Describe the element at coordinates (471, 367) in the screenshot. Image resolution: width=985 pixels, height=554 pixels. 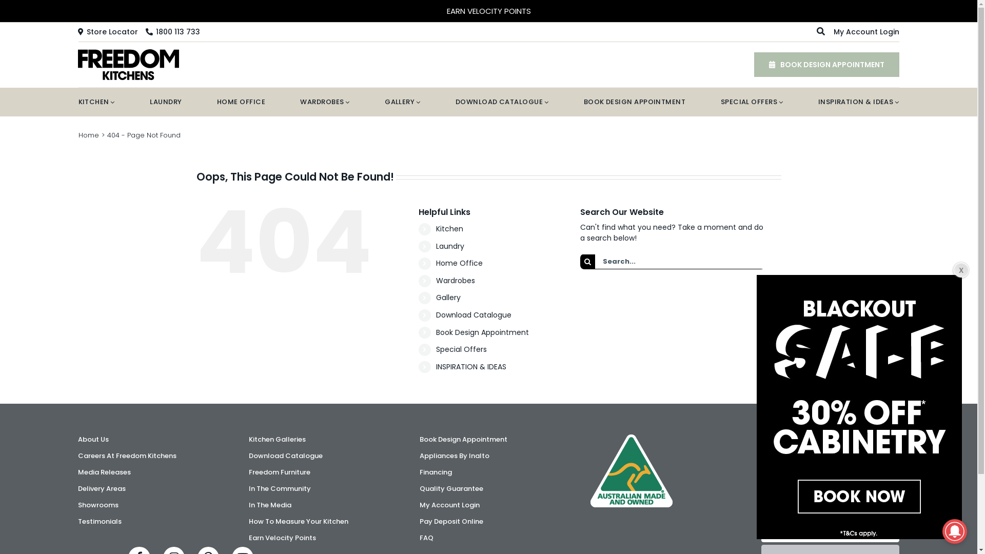
I see `INSPIRATION & IDEAS` at that location.